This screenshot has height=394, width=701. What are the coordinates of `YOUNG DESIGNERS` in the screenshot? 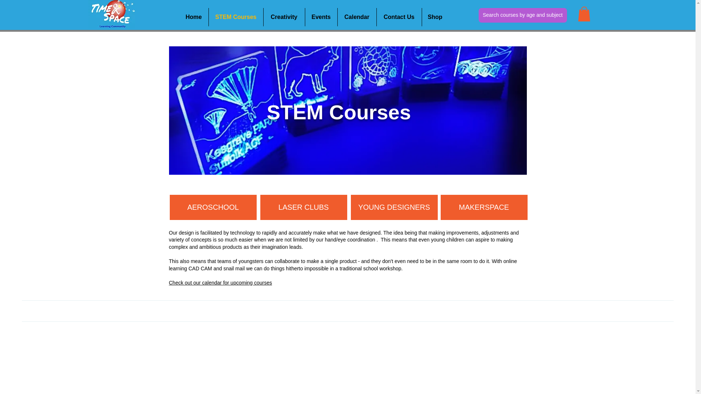 It's located at (394, 207).